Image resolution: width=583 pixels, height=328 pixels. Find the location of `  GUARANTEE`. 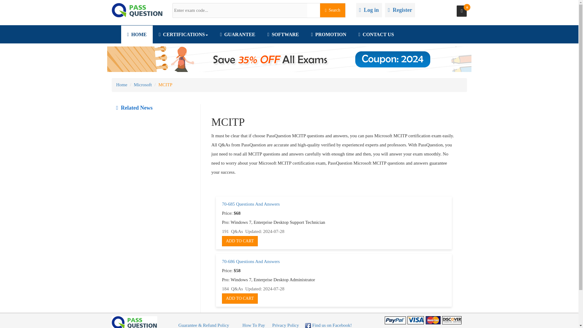

  GUARANTEE is located at coordinates (237, 35).